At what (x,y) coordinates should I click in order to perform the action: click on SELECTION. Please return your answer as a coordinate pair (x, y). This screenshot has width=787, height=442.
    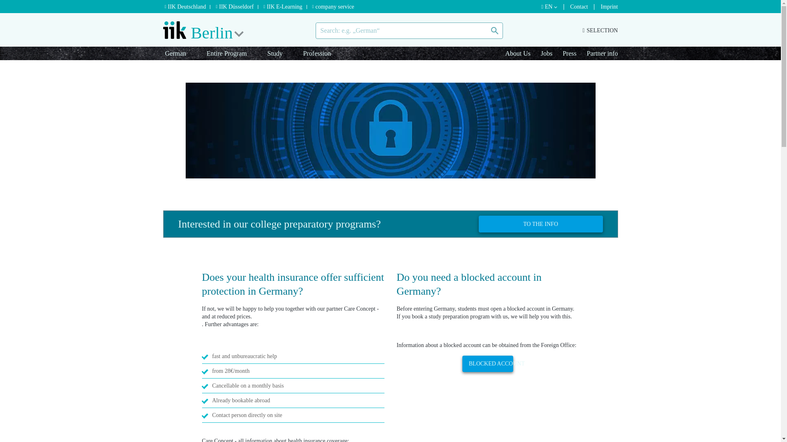
    Looking at the image, I should click on (600, 31).